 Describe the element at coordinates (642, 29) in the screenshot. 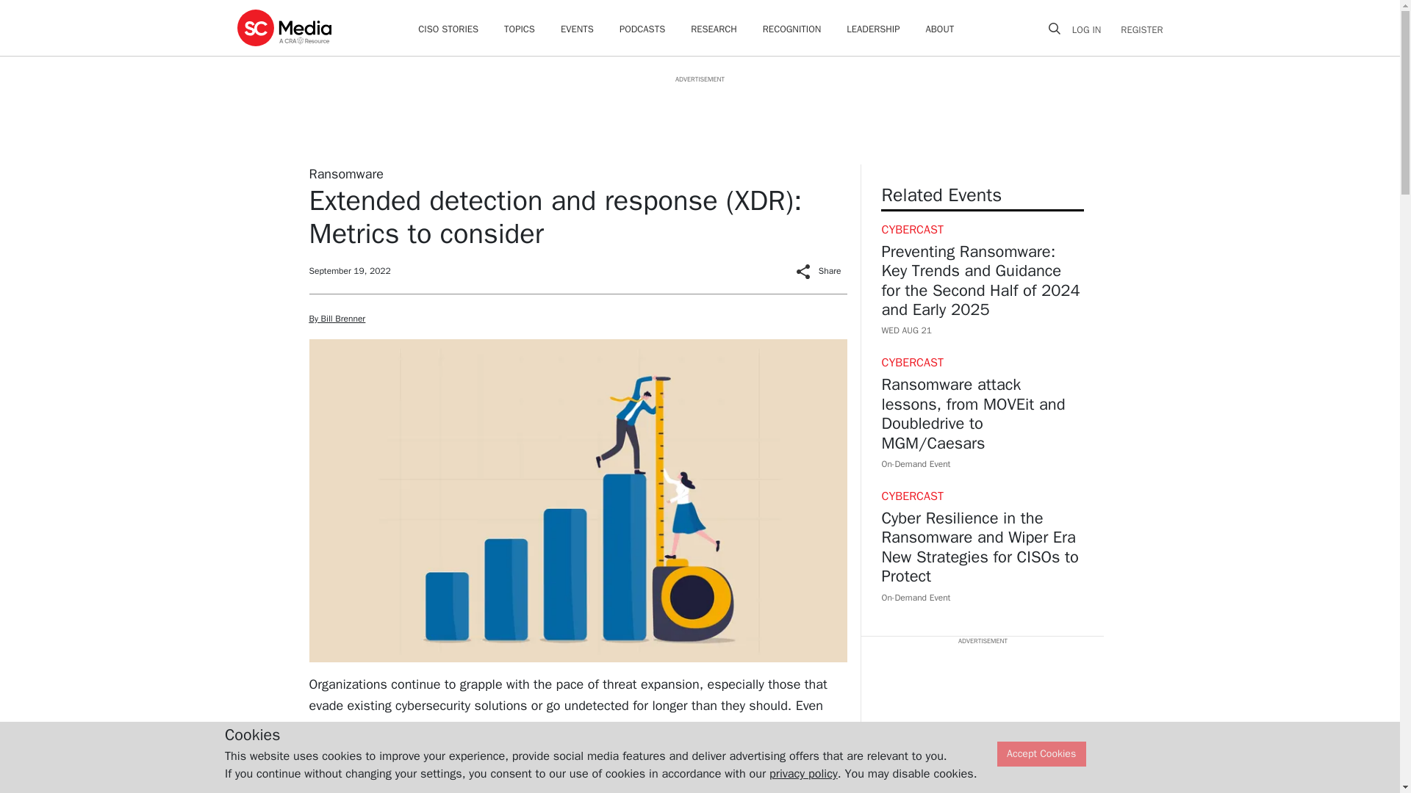

I see `PODCASTS` at that location.